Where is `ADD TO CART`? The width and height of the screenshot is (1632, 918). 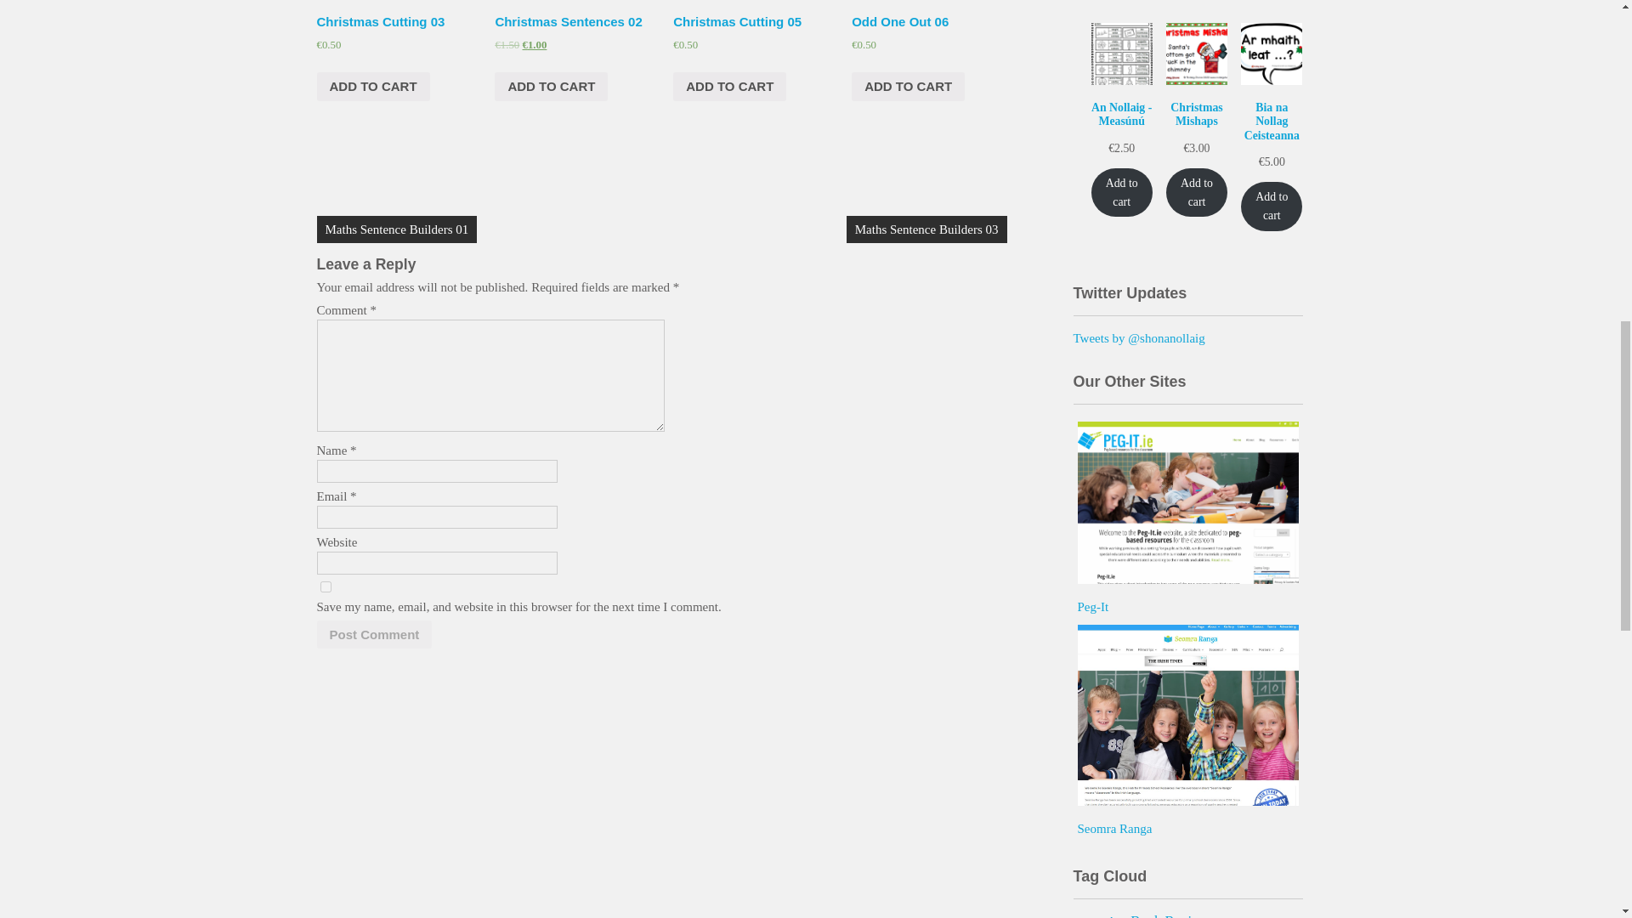 ADD TO CART is located at coordinates (372, 87).